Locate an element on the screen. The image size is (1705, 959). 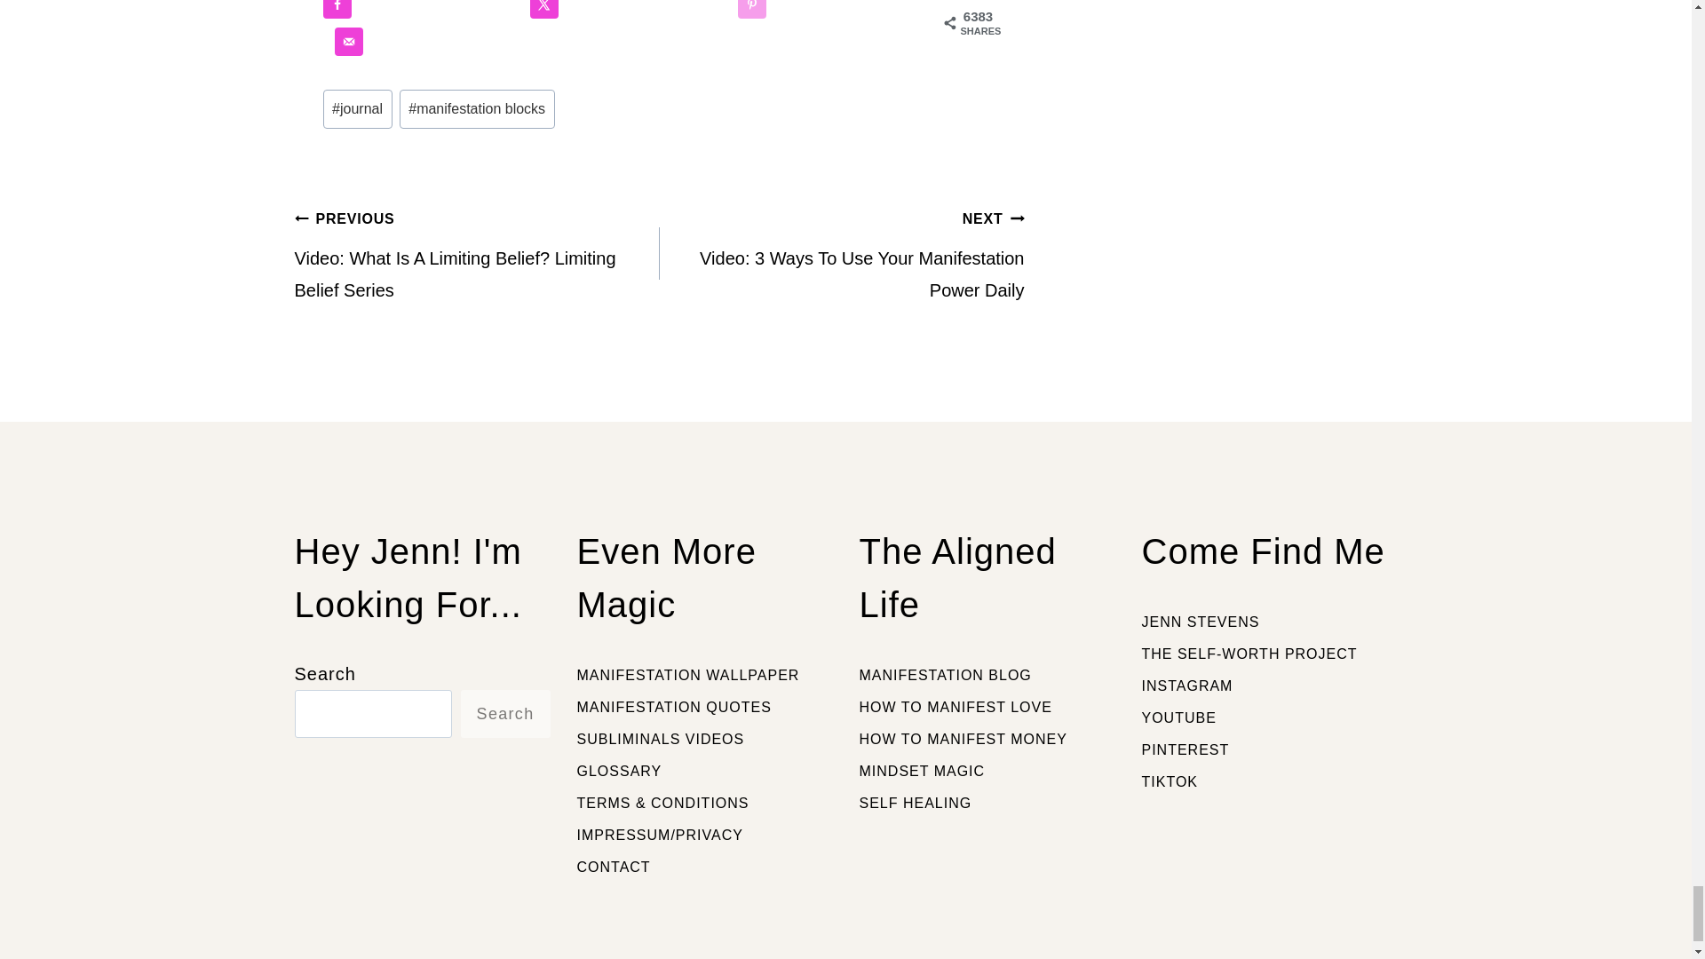
journal is located at coordinates (357, 108).